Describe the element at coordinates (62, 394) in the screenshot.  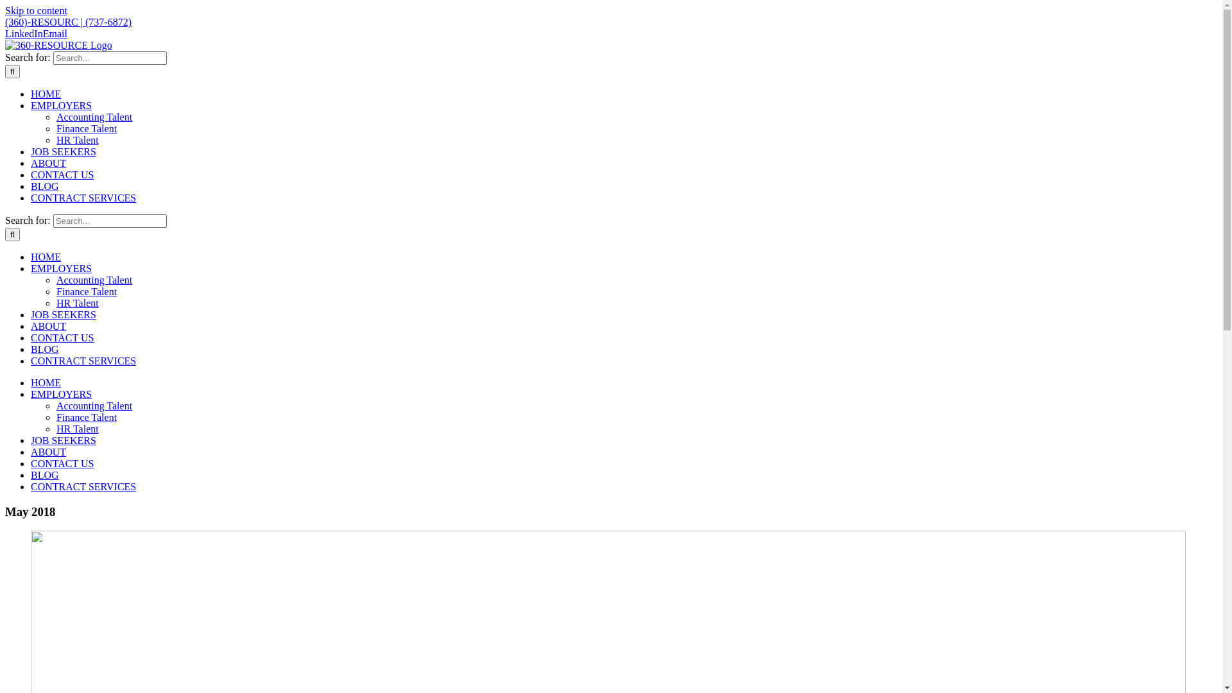
I see `EMPLOYERS` at that location.